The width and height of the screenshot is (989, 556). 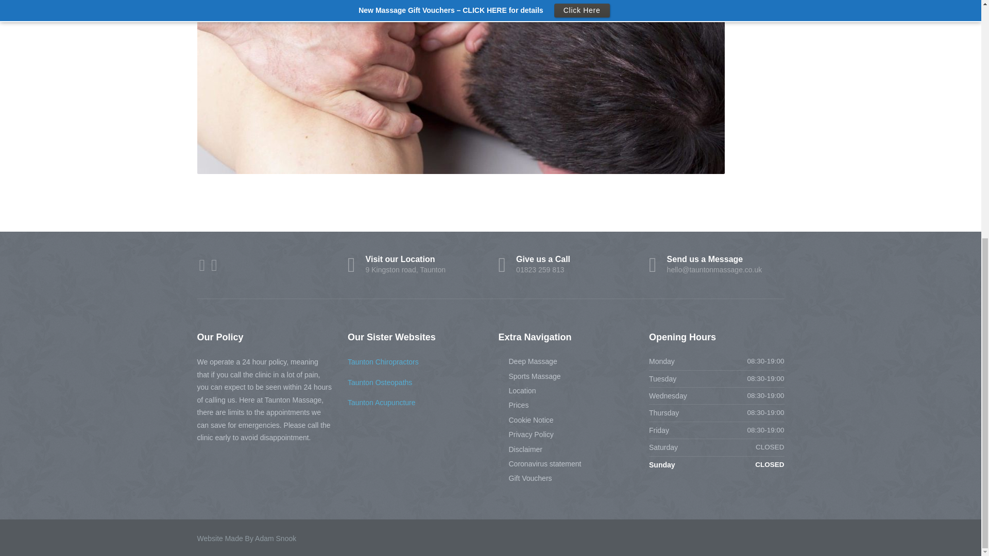 What do you see at coordinates (514, 405) in the screenshot?
I see `Taunton Chiropractors` at bounding box center [514, 405].